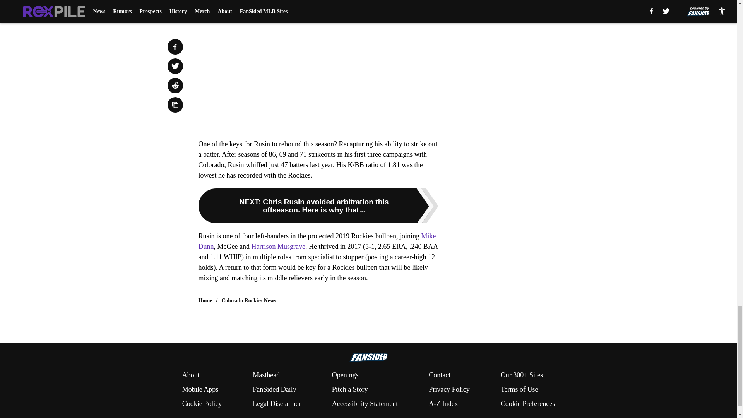 The height and width of the screenshot is (418, 743). I want to click on Colorado Rockies News, so click(249, 300).